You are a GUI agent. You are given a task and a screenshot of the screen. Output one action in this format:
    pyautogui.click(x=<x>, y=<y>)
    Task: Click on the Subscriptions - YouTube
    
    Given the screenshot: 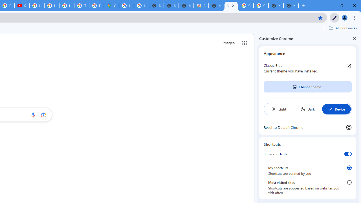 What is the action you would take?
    pyautogui.click(x=22, y=6)
    